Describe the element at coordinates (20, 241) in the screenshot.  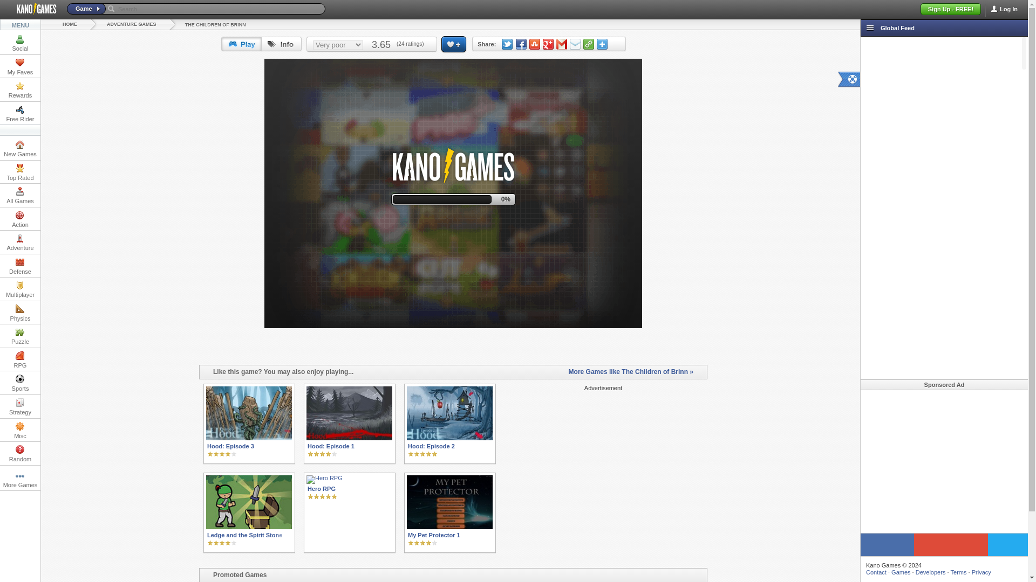
I see `Adventure` at that location.